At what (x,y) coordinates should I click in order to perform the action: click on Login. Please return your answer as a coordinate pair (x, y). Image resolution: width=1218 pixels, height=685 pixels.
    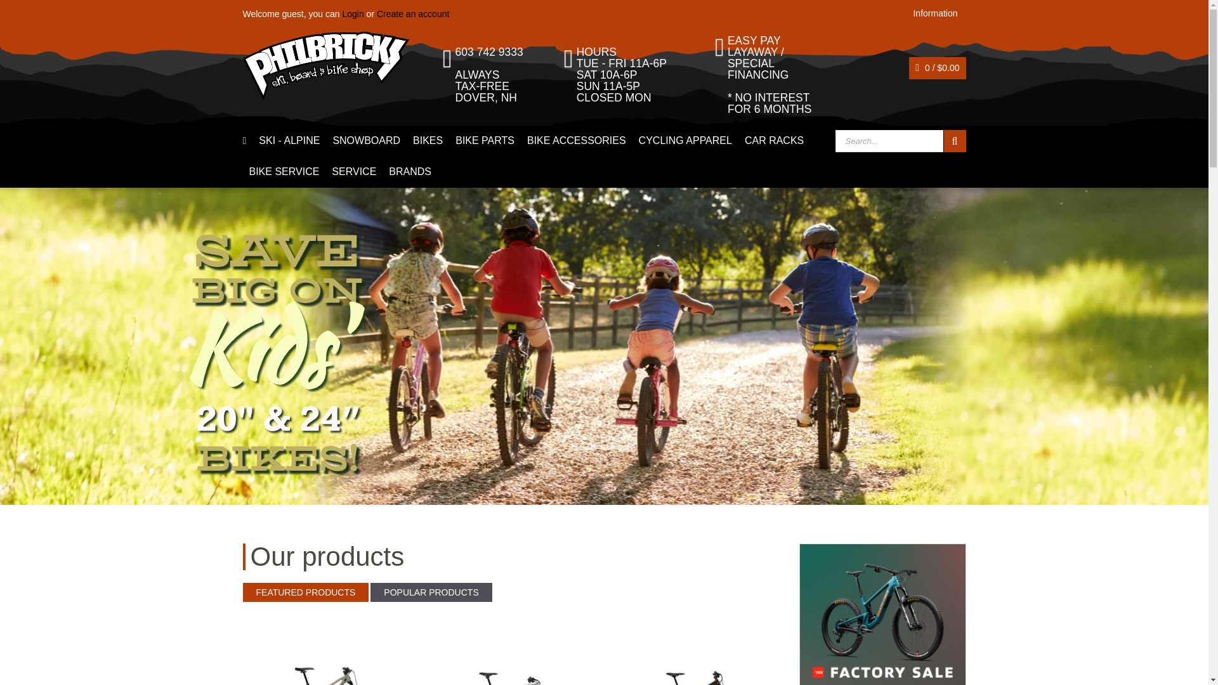
    Looking at the image, I should click on (353, 14).